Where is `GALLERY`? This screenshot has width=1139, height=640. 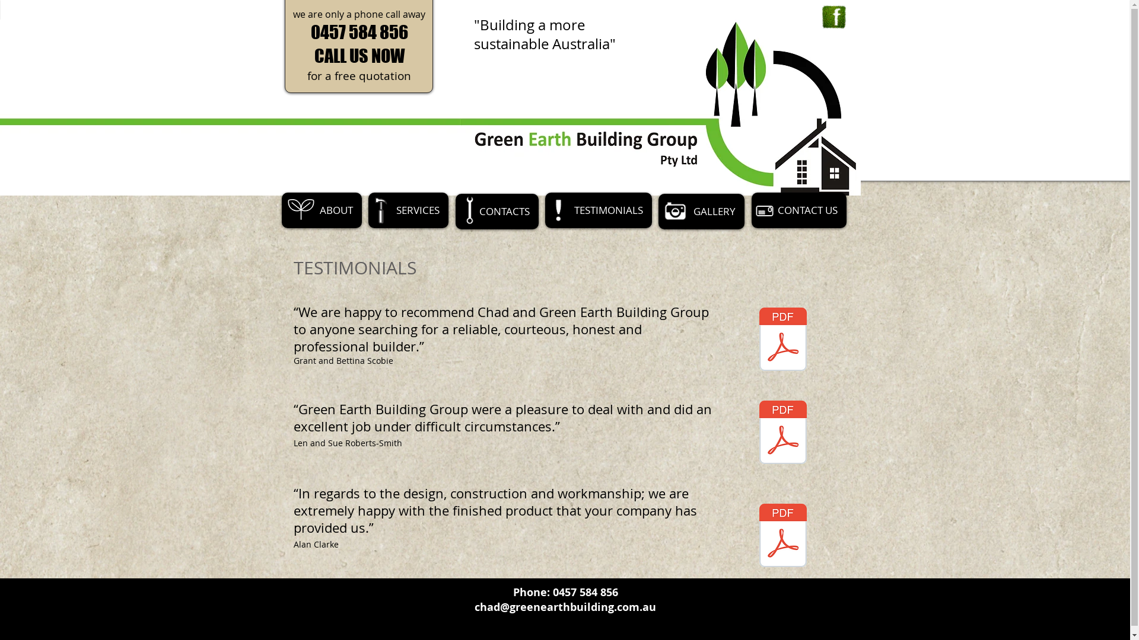 GALLERY is located at coordinates (701, 212).